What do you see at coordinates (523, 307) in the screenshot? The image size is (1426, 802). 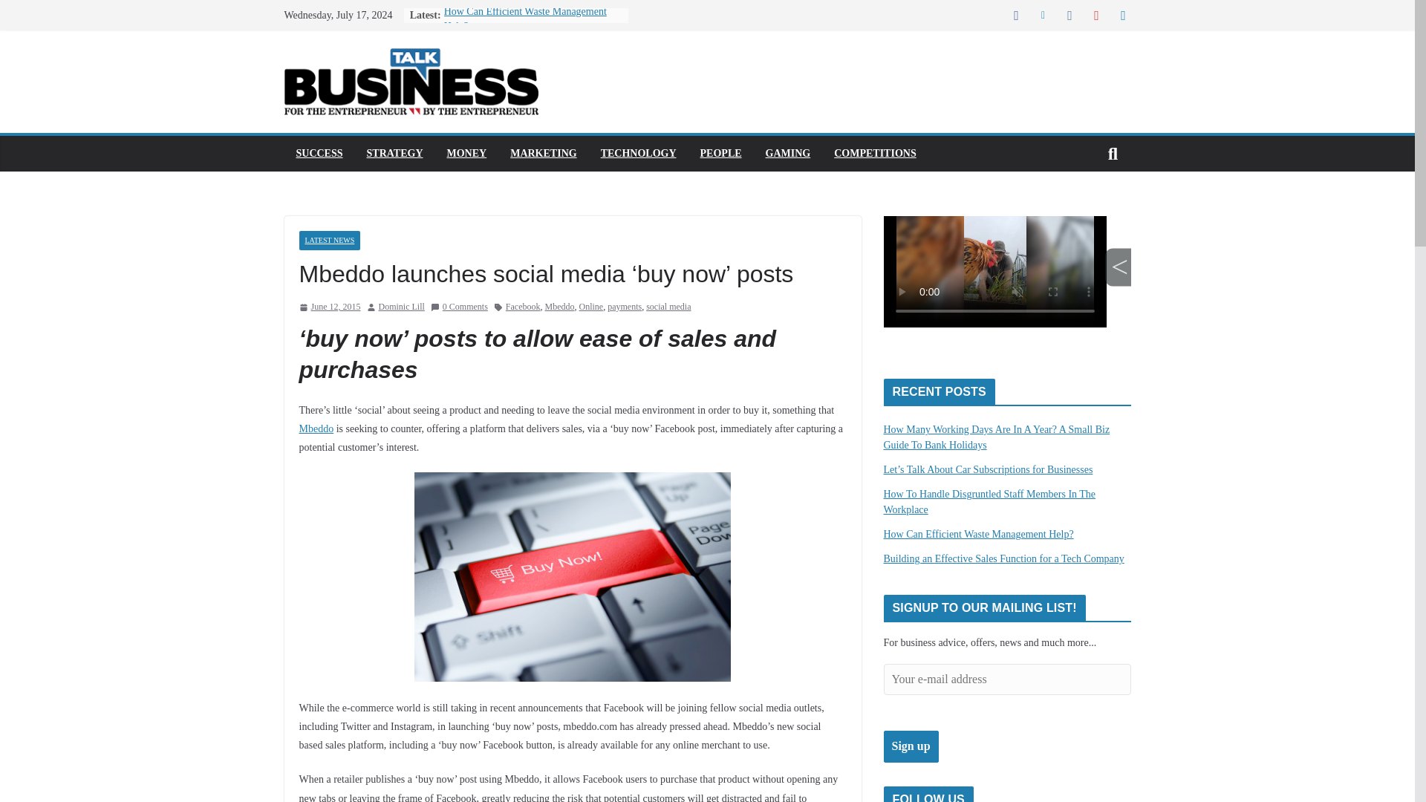 I see `Facebook` at bounding box center [523, 307].